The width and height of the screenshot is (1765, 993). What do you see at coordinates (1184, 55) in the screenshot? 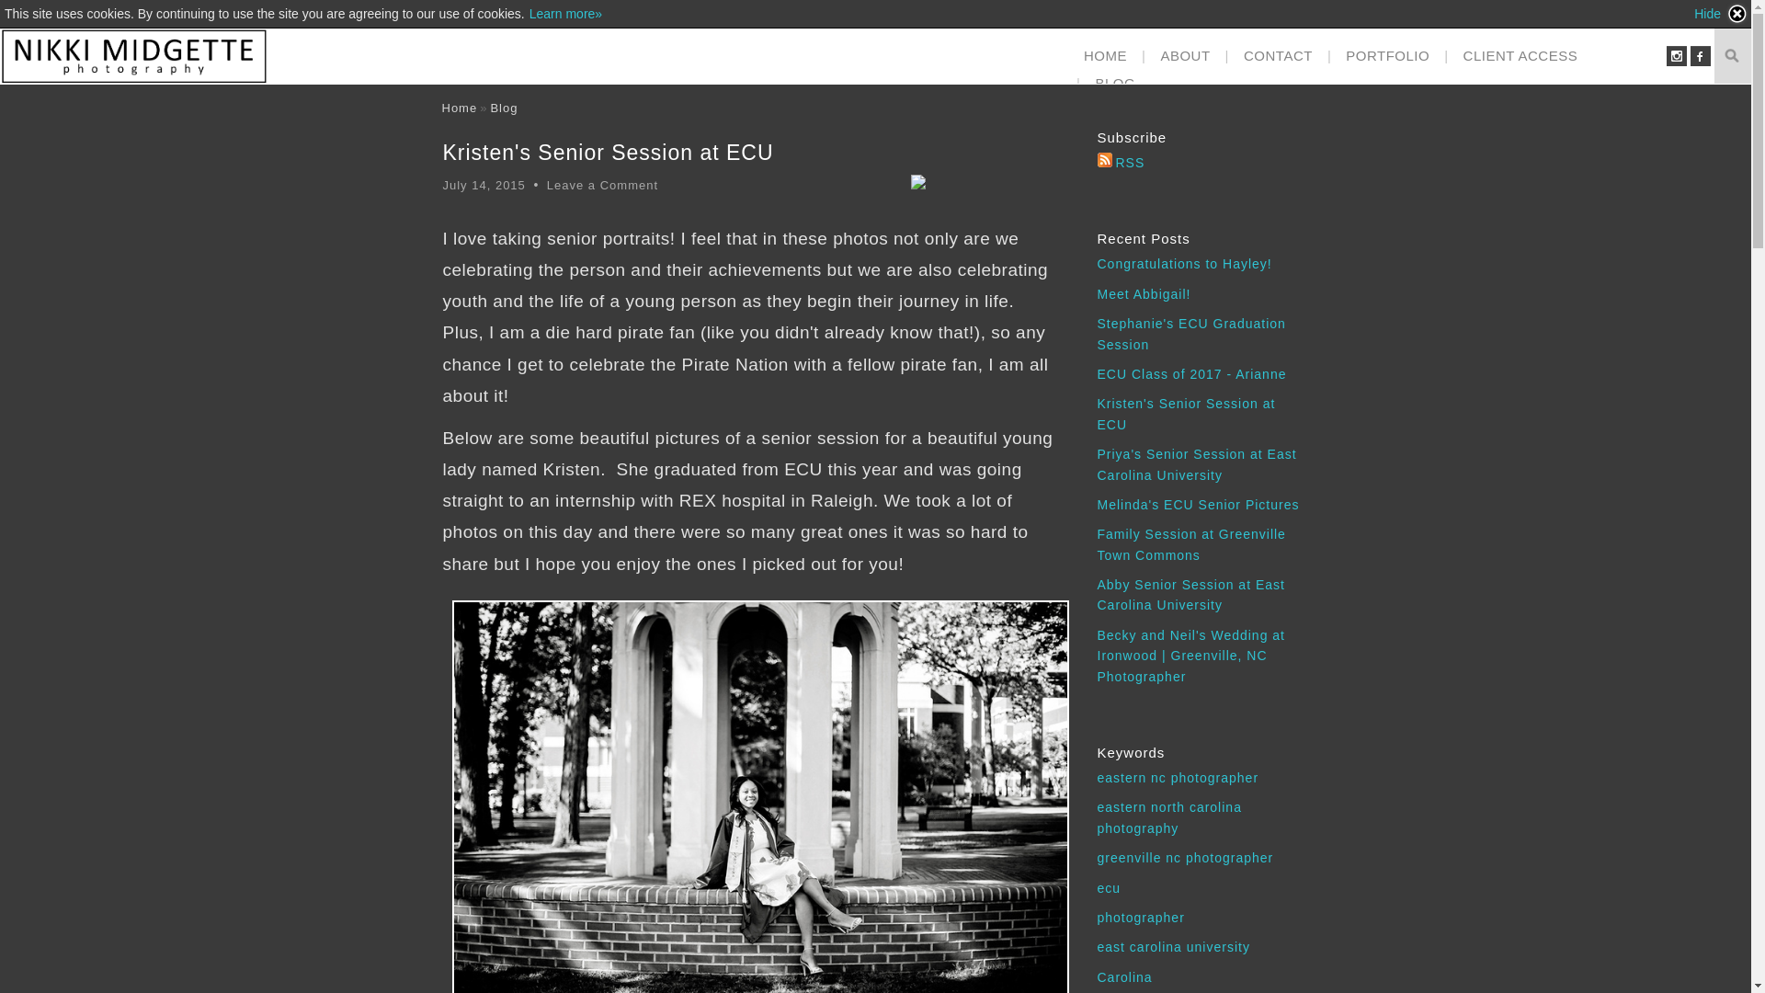
I see `ABOUT` at bounding box center [1184, 55].